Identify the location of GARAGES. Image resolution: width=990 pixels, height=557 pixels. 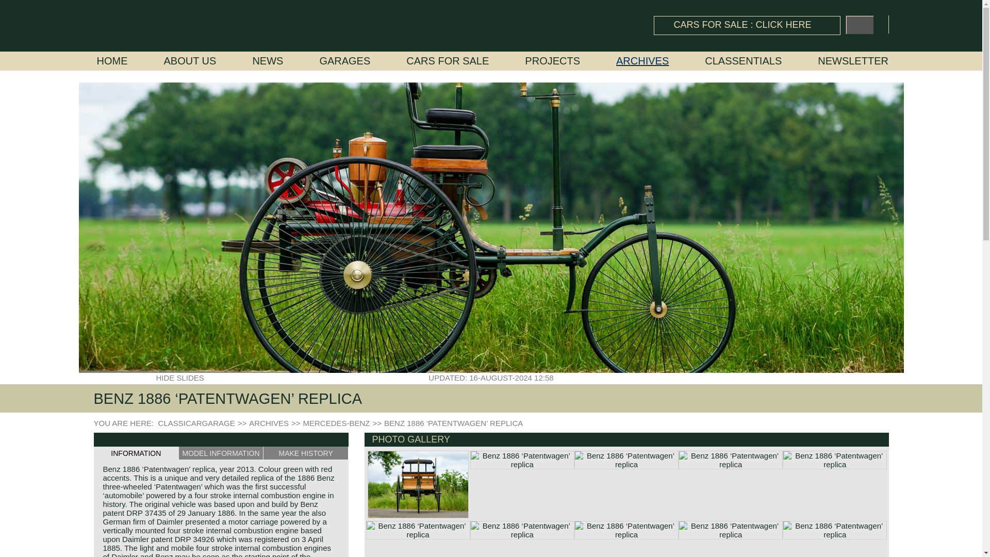
(344, 60).